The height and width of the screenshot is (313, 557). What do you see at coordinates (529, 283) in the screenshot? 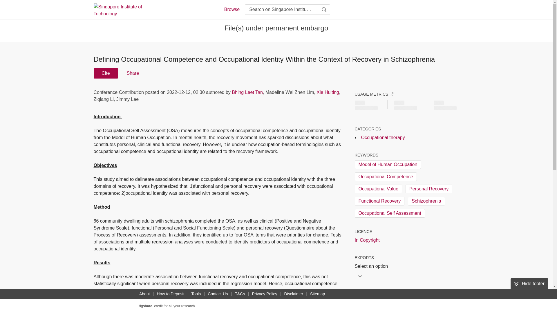
I see `Hide footer` at bounding box center [529, 283].